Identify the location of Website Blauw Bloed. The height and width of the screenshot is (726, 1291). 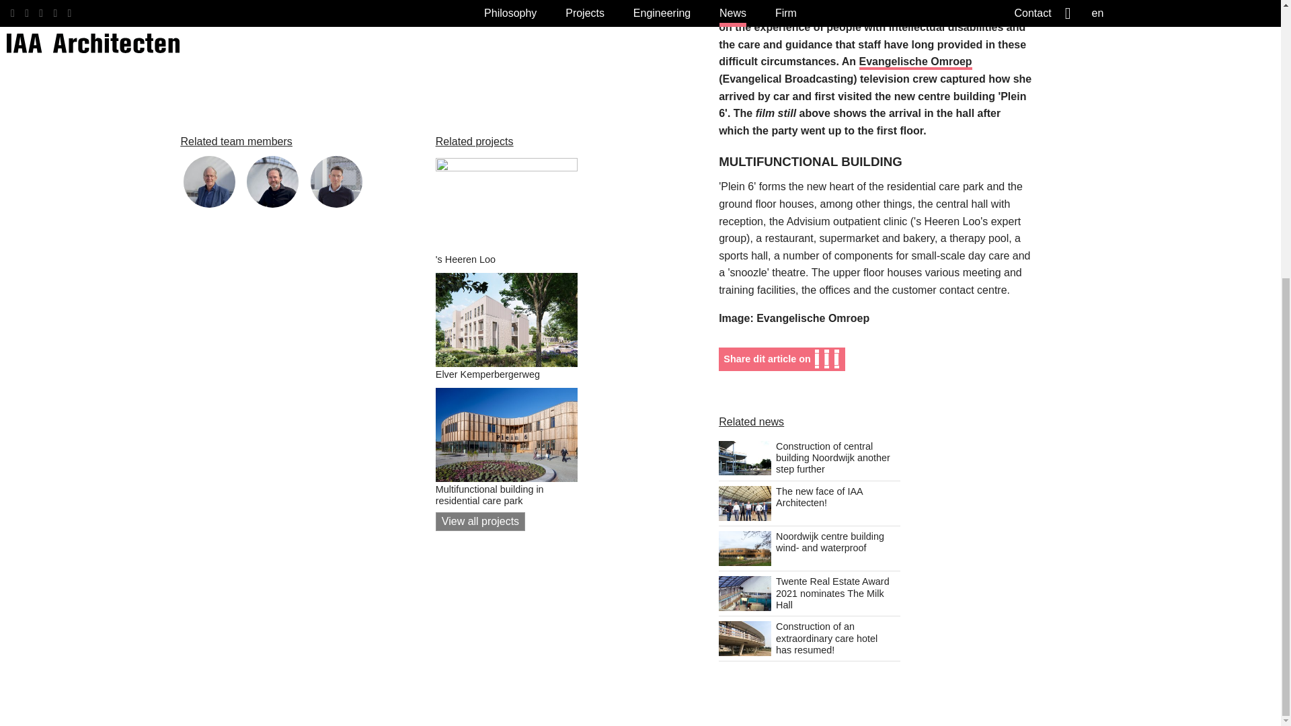
(916, 63).